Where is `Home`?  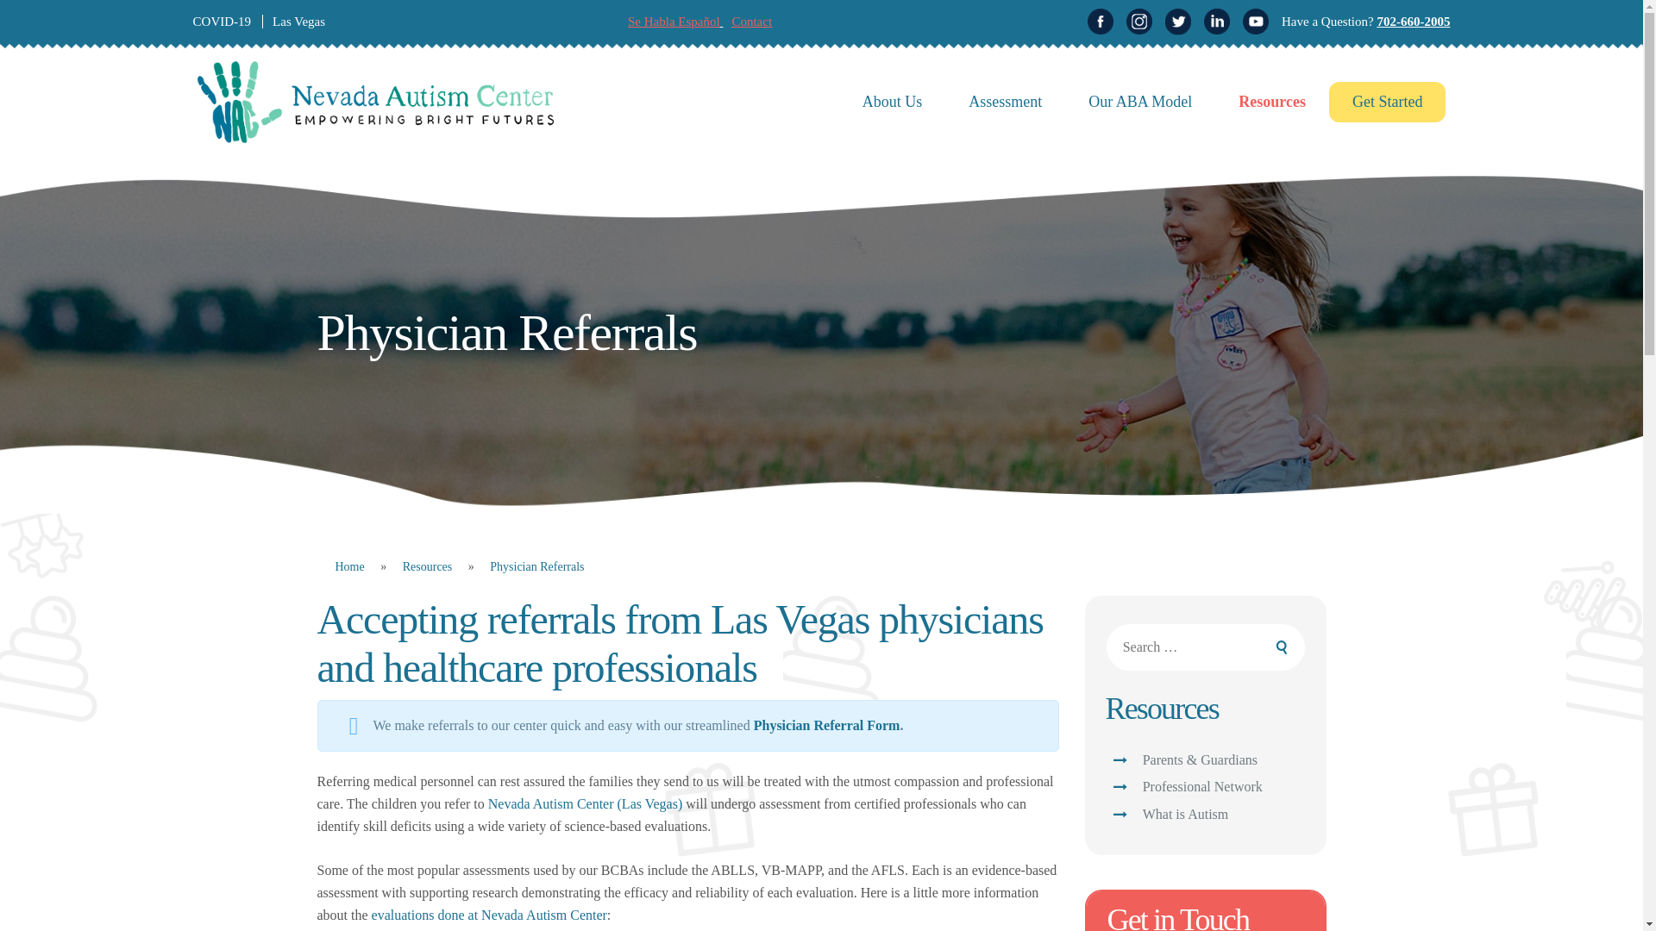 Home is located at coordinates (349, 566).